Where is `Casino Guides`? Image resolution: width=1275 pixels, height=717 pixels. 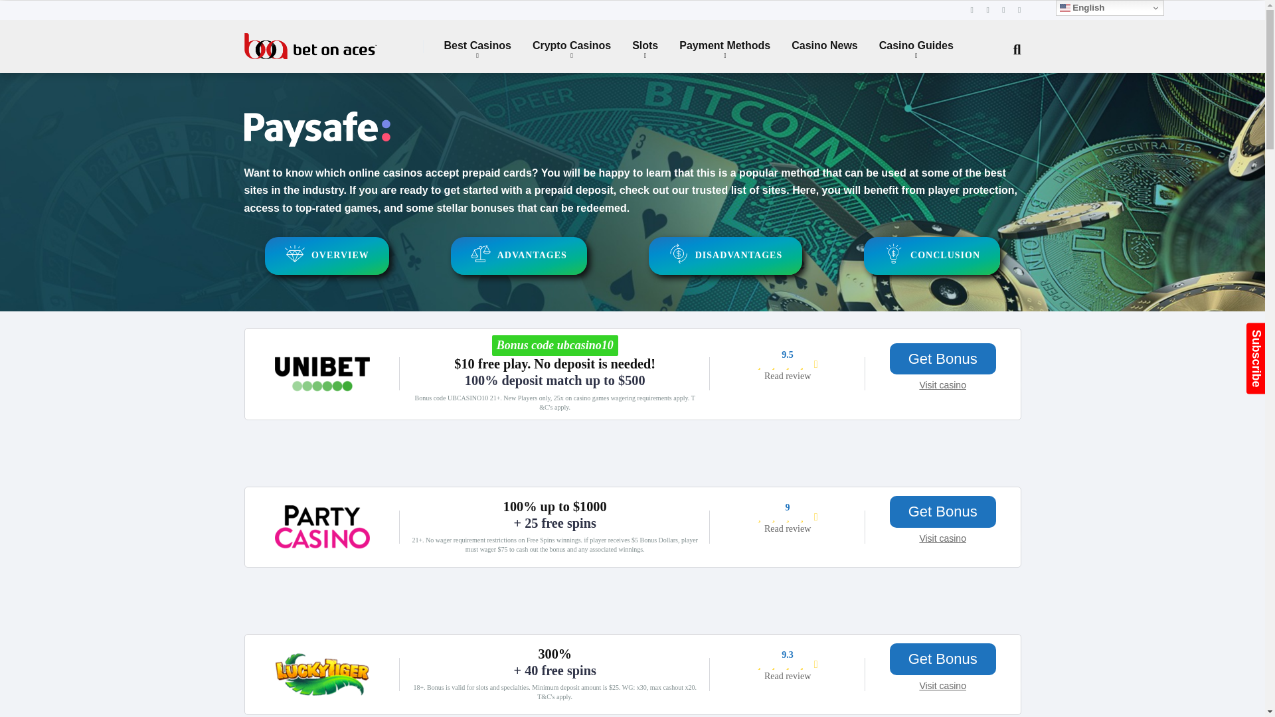
Casino Guides is located at coordinates (916, 46).